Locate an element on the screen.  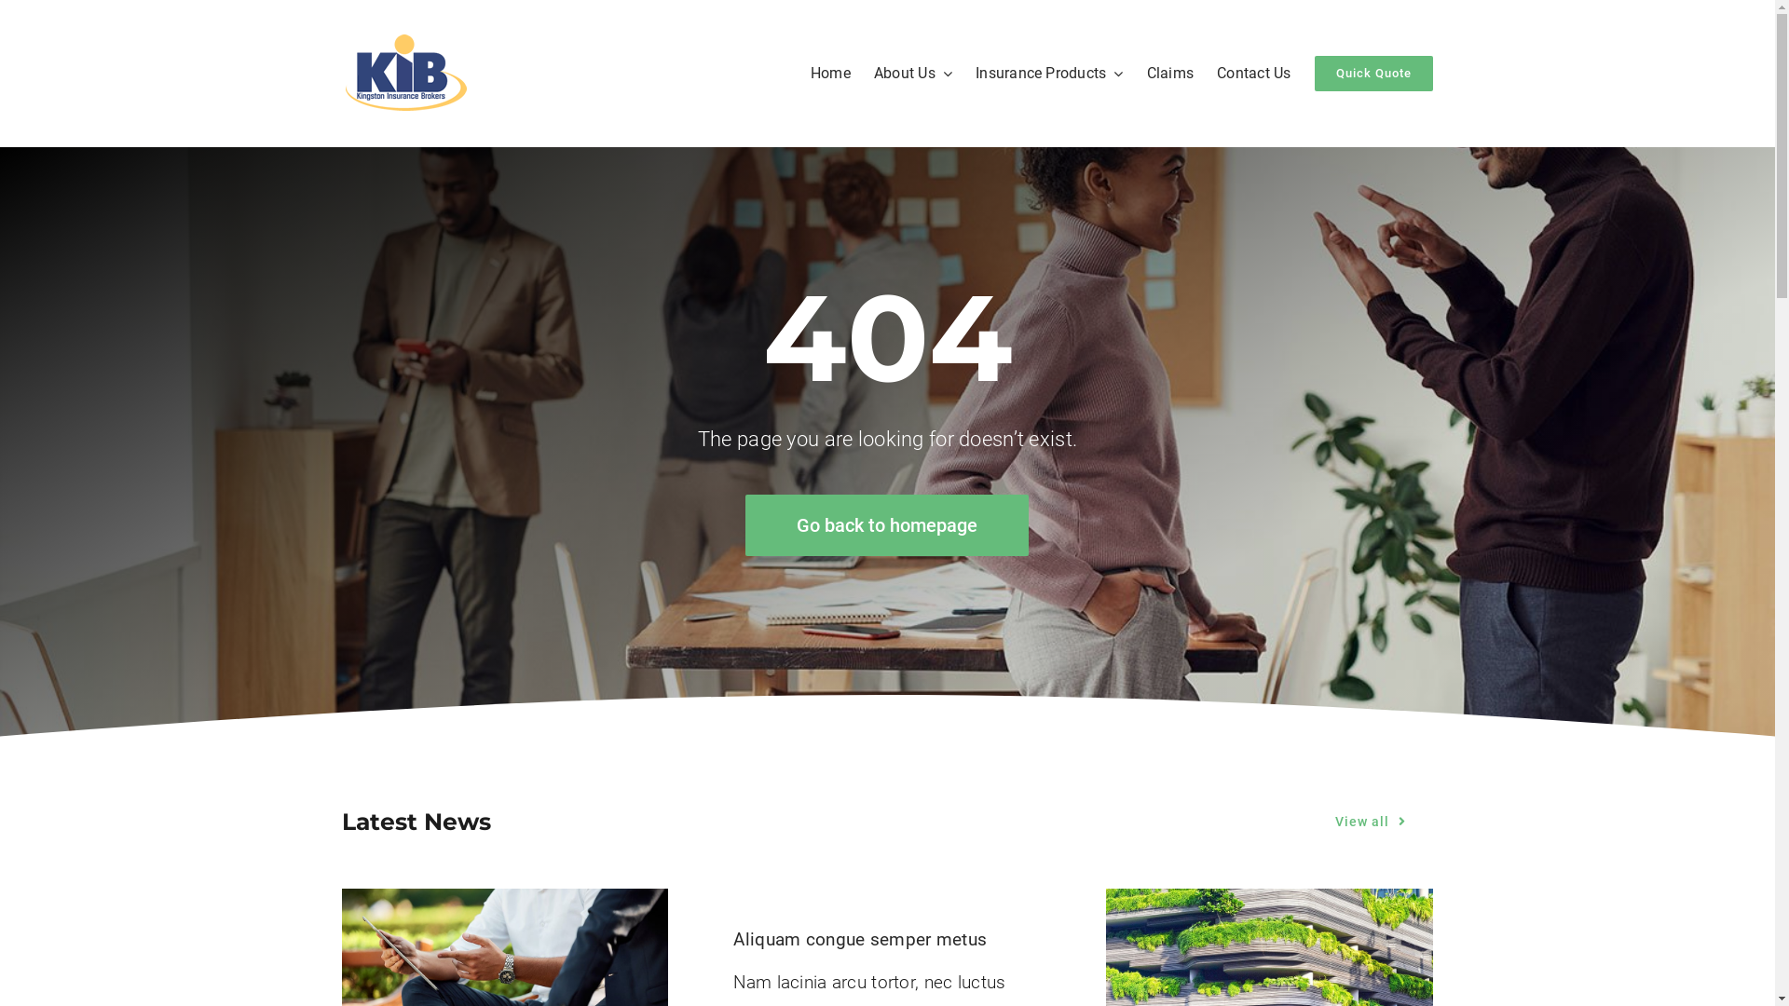
About Us is located at coordinates (913, 74).